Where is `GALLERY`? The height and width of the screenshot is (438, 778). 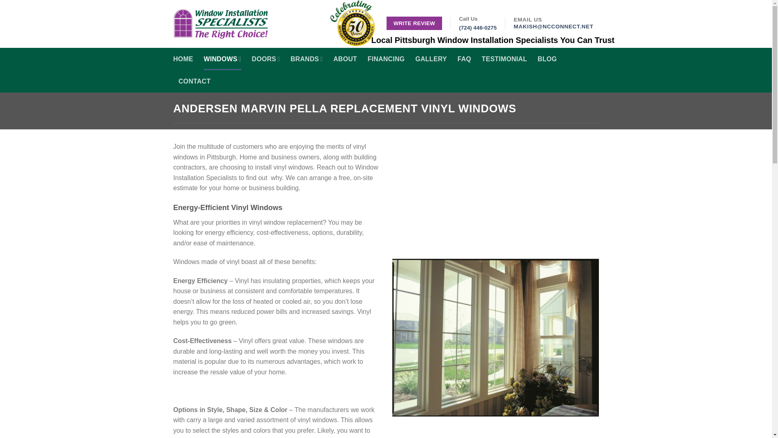 GALLERY is located at coordinates (431, 58).